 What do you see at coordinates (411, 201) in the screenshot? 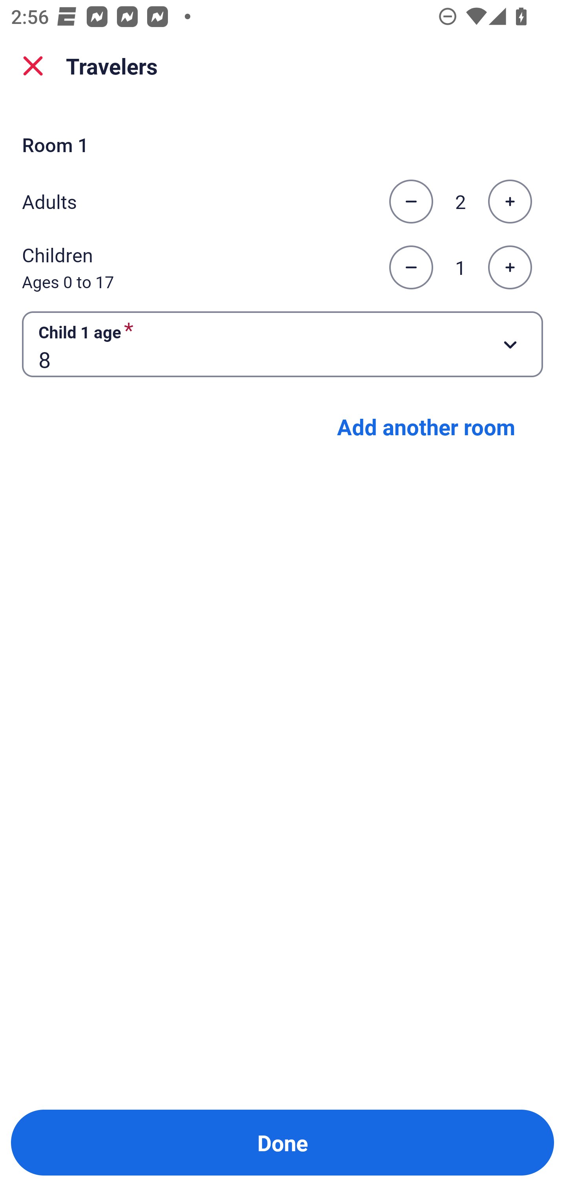
I see `Decrease the number of adults` at bounding box center [411, 201].